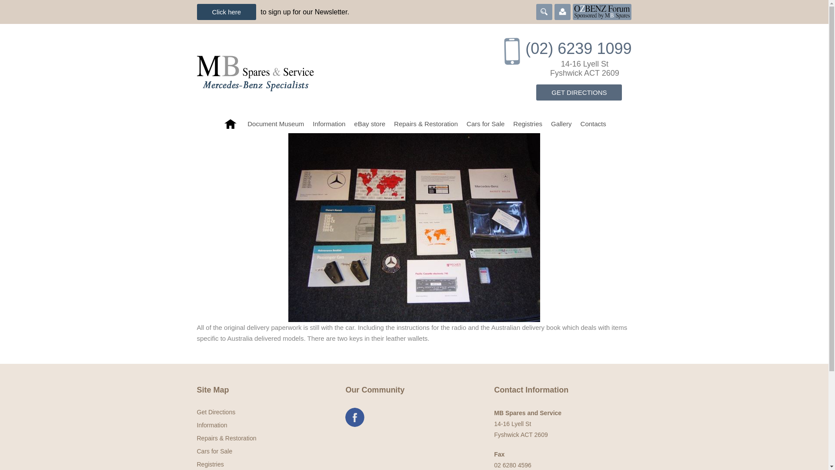  Describe the element at coordinates (579, 92) in the screenshot. I see `Get Directions` at that location.